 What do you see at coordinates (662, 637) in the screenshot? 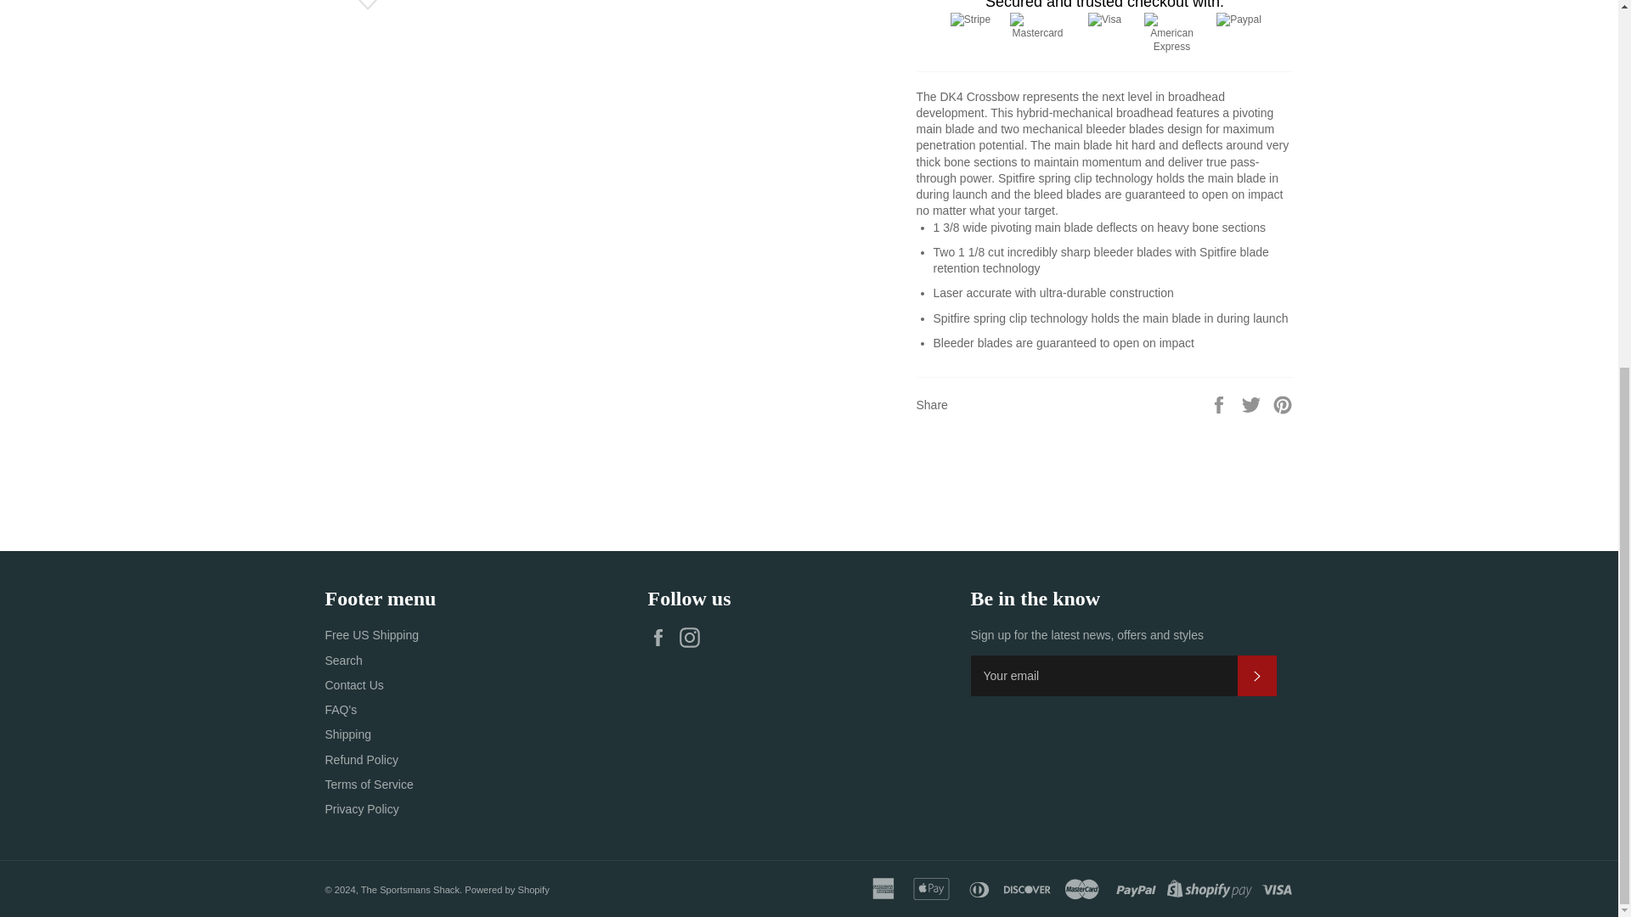
I see `The Sportsmans Shack on Facebook` at bounding box center [662, 637].